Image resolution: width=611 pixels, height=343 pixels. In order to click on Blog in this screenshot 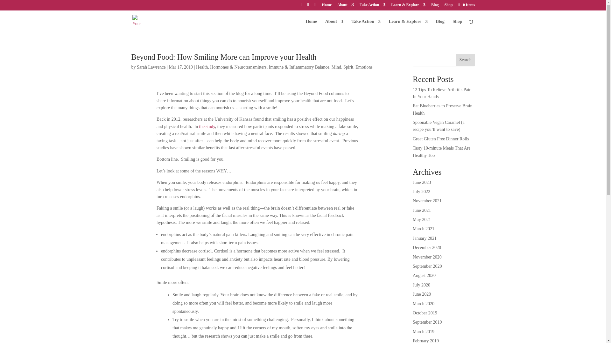, I will do `click(435, 6)`.